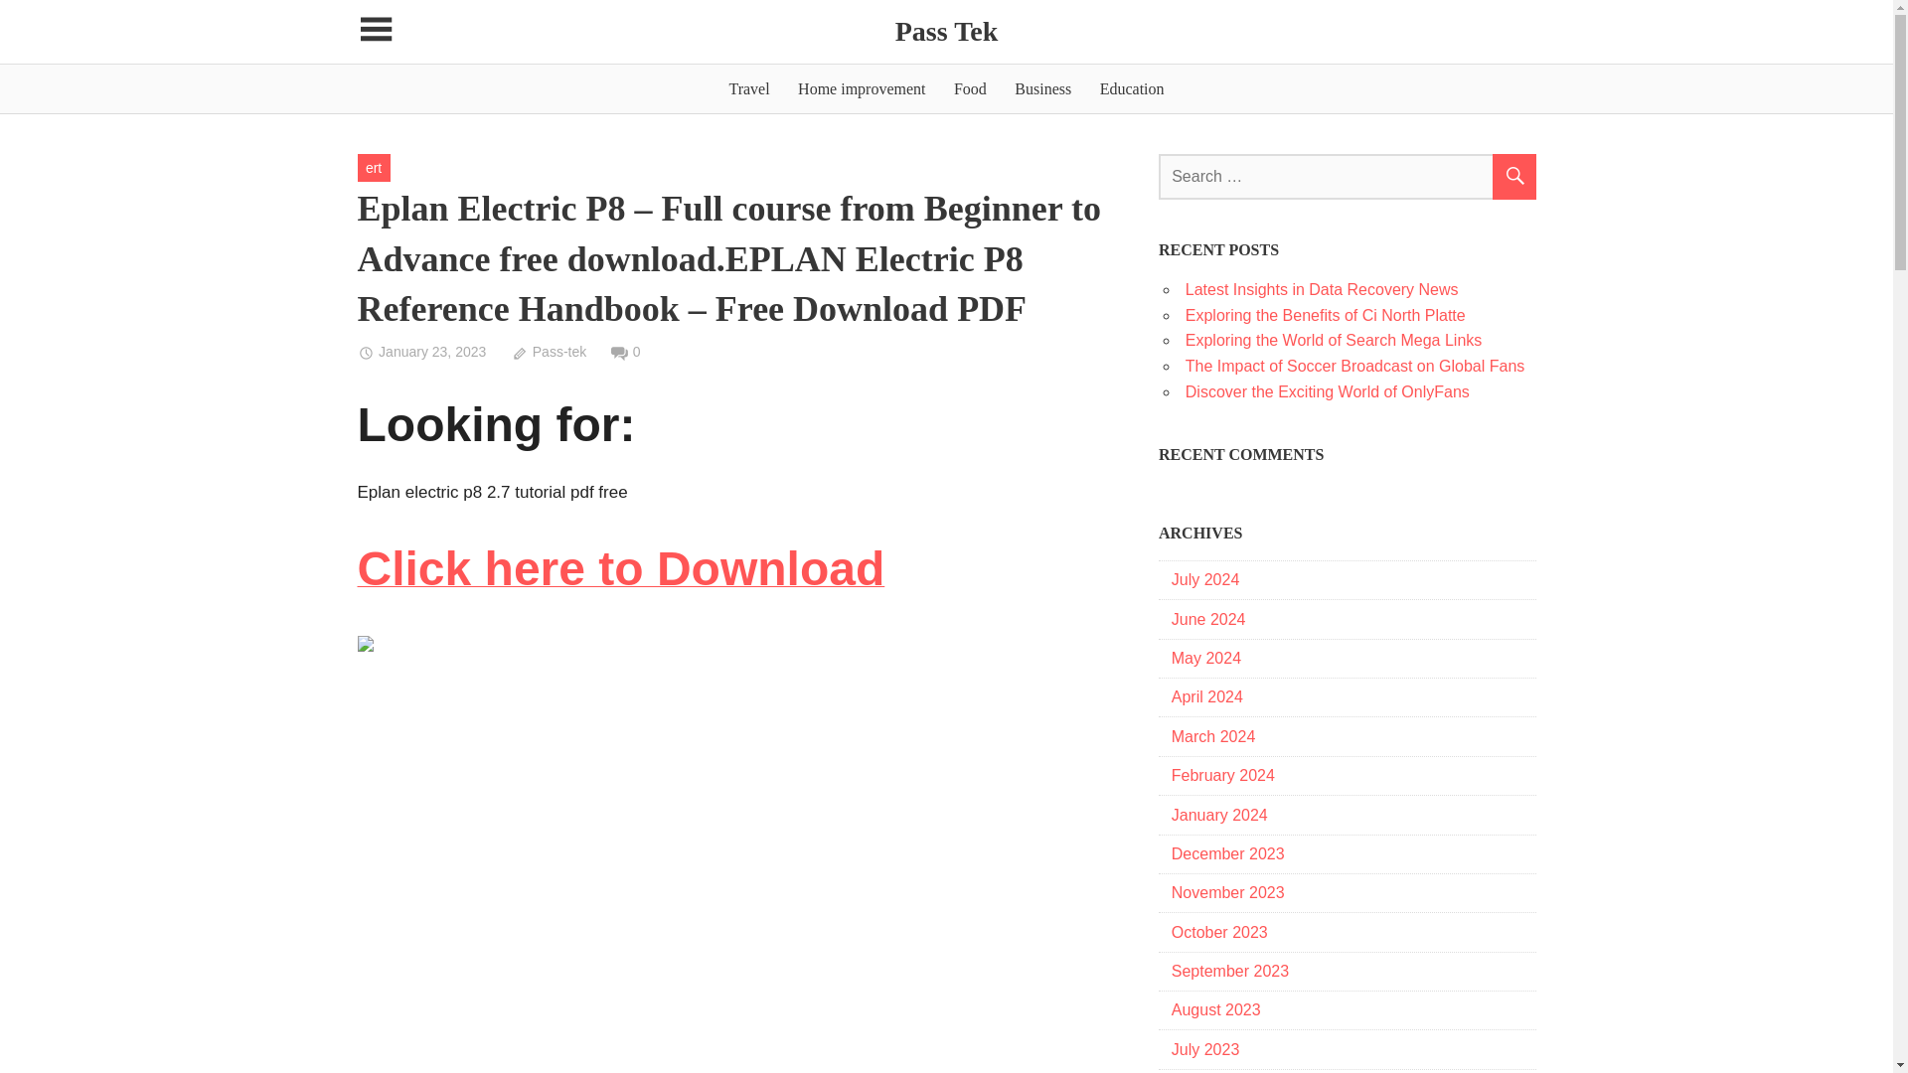 Image resolution: width=1908 pixels, height=1073 pixels. What do you see at coordinates (1222, 775) in the screenshot?
I see `February 2024` at bounding box center [1222, 775].